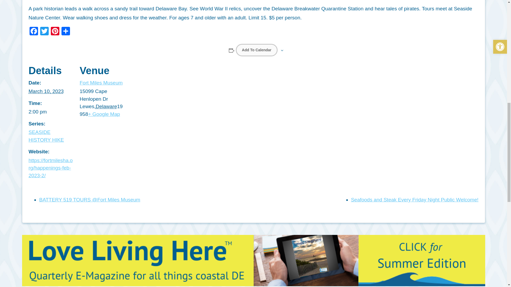 The width and height of the screenshot is (511, 287). What do you see at coordinates (257, 50) in the screenshot?
I see `Add To Calendar` at bounding box center [257, 50].